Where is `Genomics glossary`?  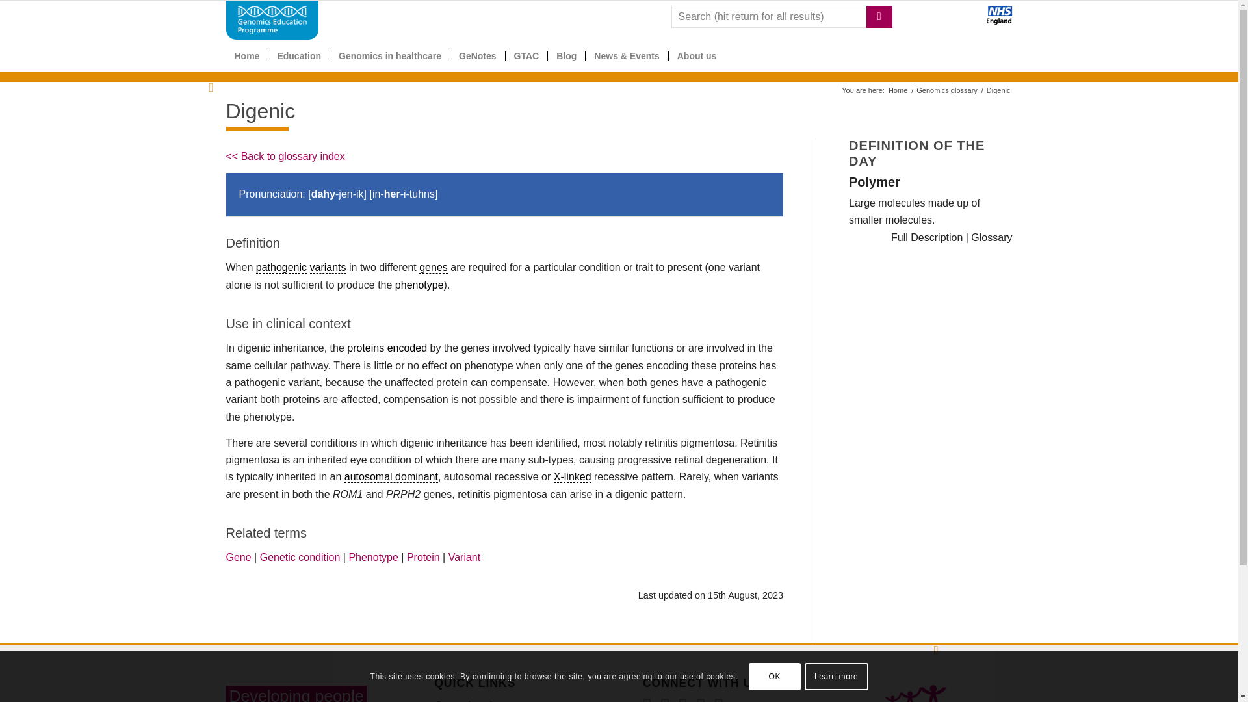 Genomics glossary is located at coordinates (947, 90).